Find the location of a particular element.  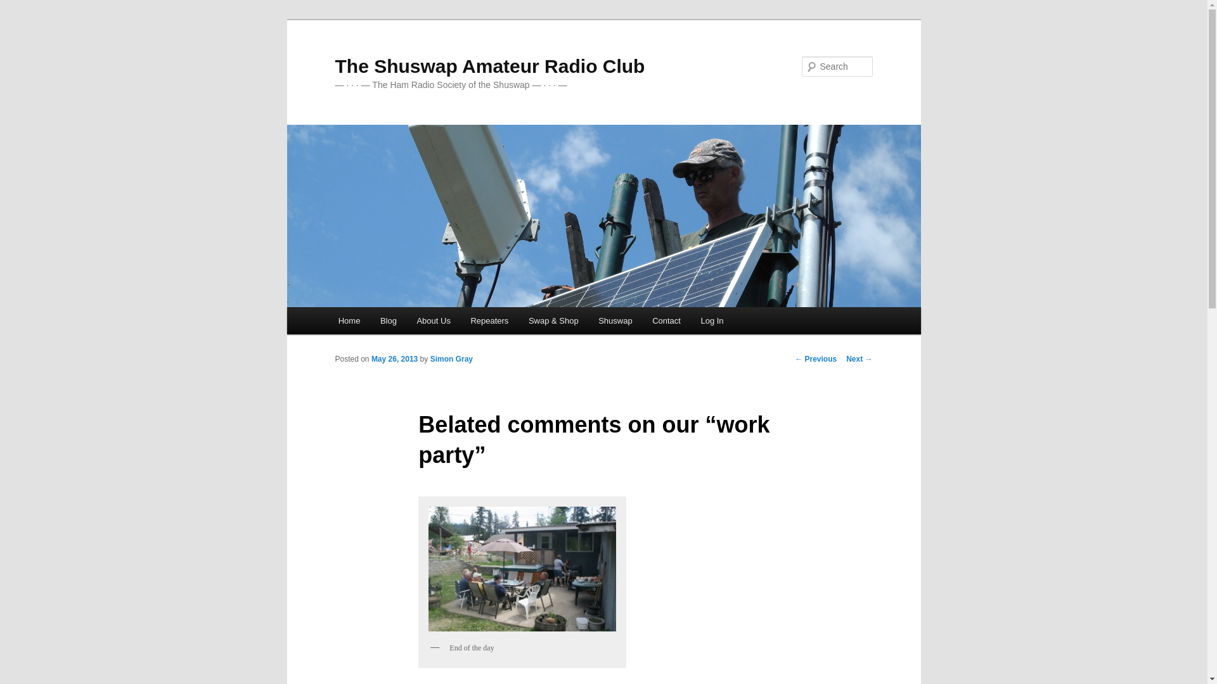

Log In is located at coordinates (712, 320).